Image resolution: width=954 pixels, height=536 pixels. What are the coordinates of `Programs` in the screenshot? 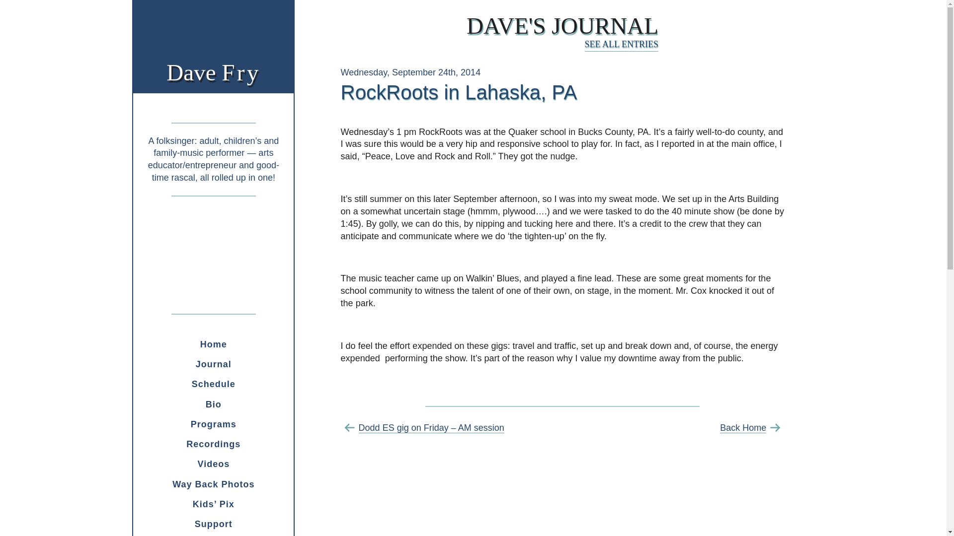 It's located at (213, 72).